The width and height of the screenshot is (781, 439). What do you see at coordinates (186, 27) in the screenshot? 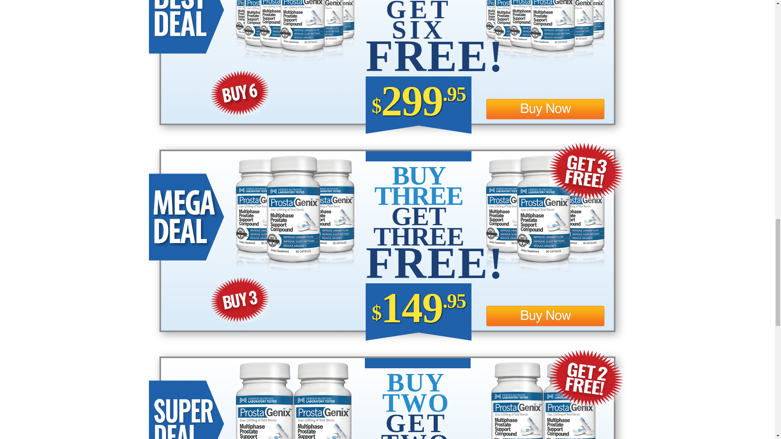
I see `best deal` at bounding box center [186, 27].